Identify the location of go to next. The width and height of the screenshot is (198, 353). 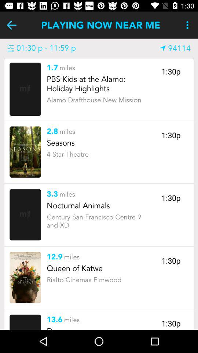
(12, 25).